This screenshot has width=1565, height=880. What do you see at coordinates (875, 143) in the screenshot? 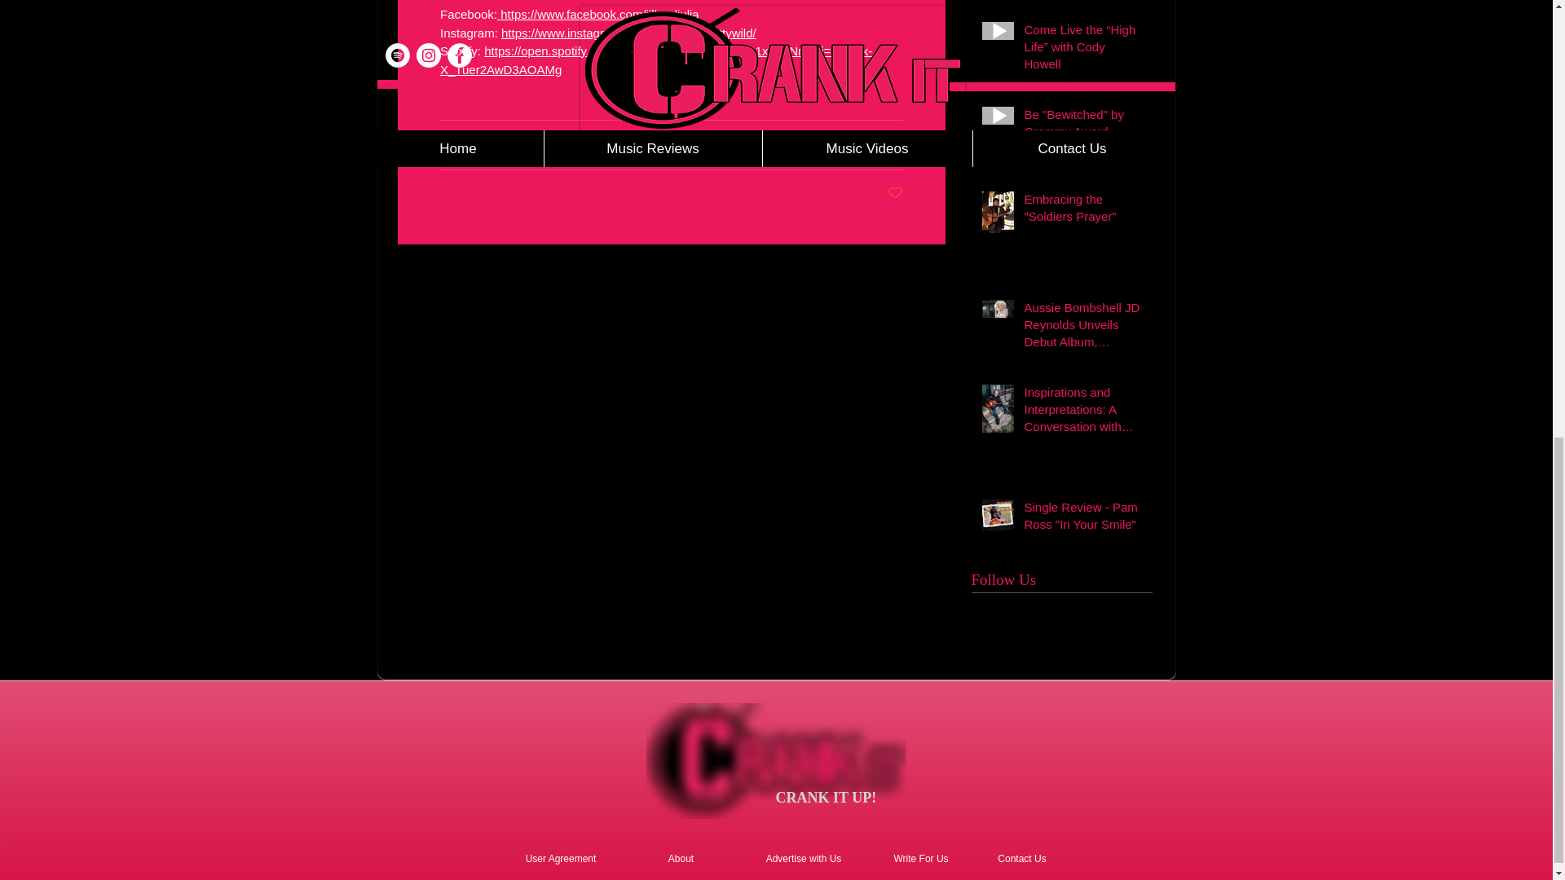
I see `Alternative` at bounding box center [875, 143].